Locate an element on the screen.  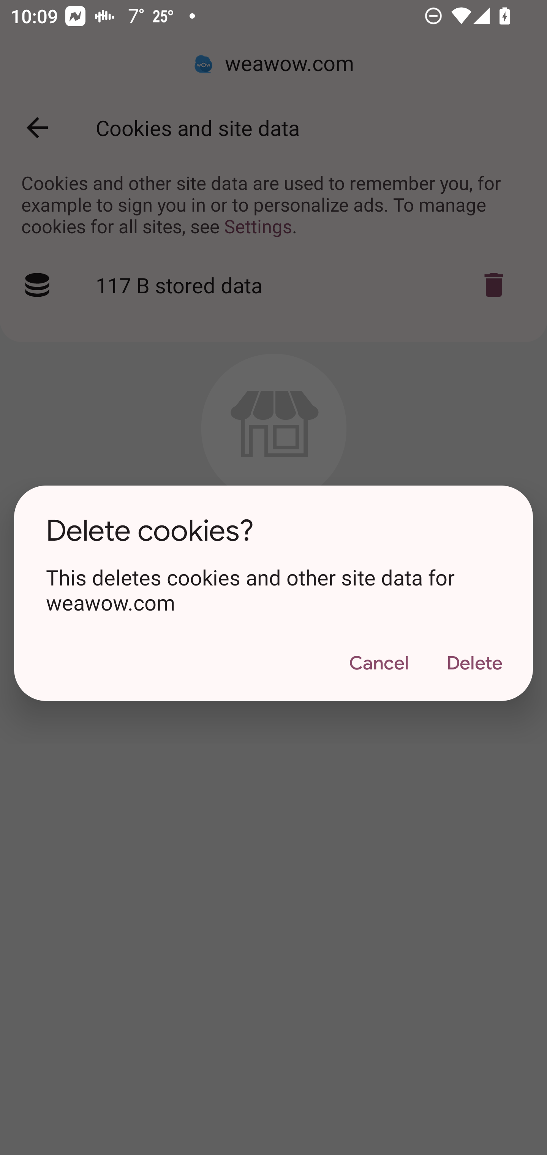
Delete is located at coordinates (474, 663).